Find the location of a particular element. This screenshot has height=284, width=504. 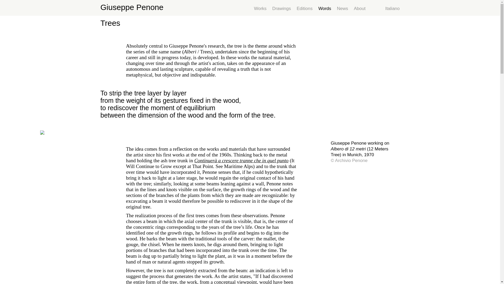

Editions is located at coordinates (304, 8).